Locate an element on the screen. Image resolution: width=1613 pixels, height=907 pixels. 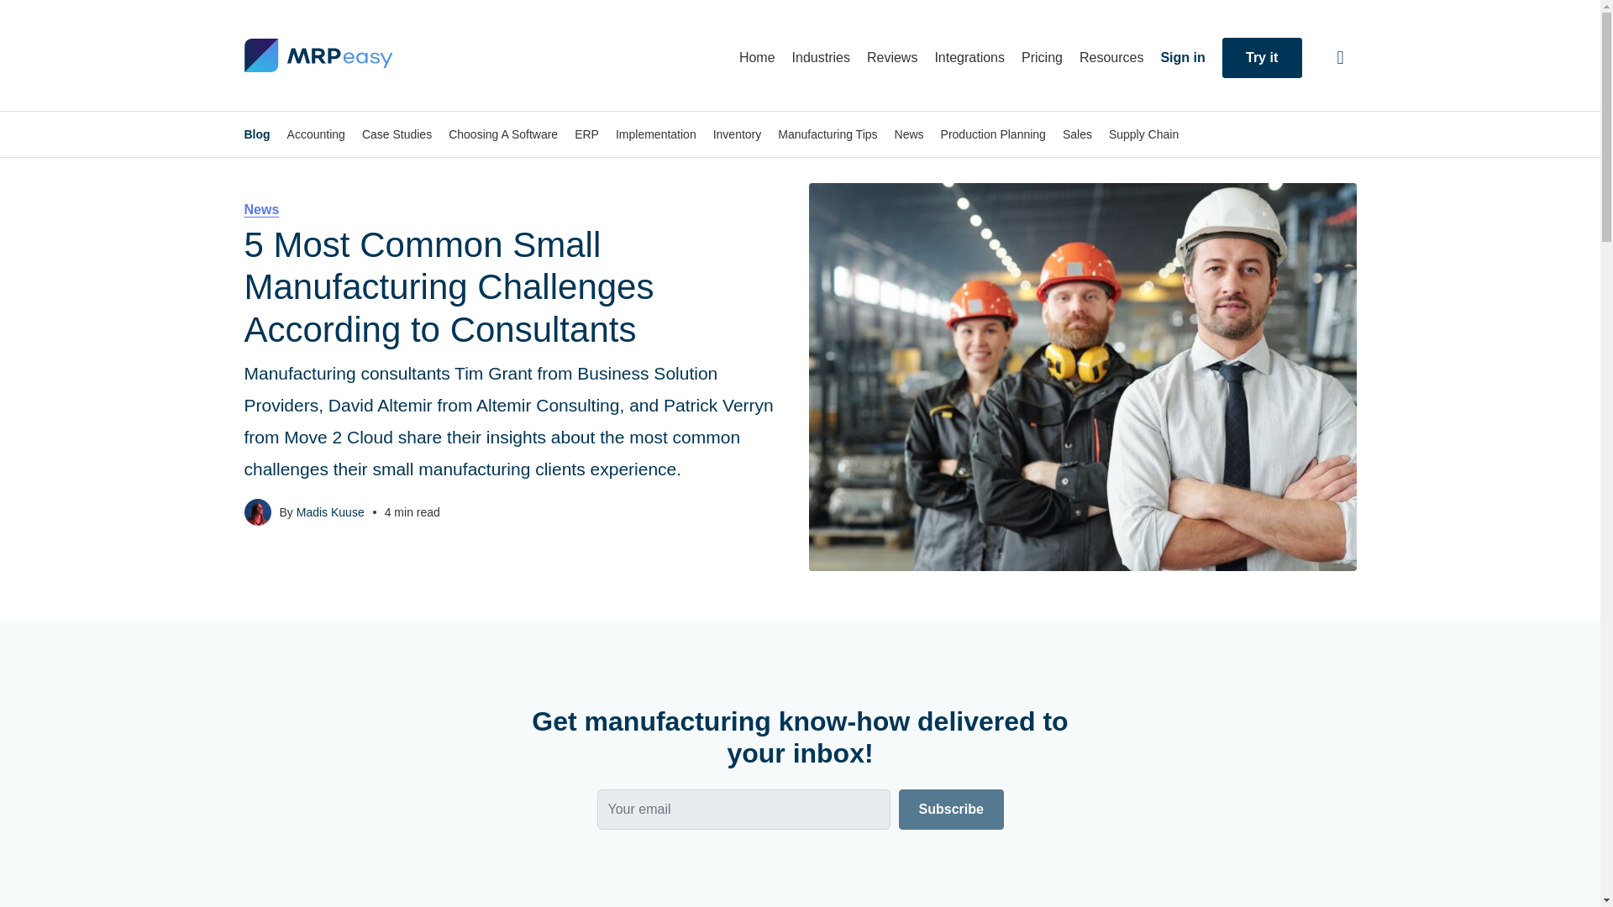
Try it is located at coordinates (1262, 57).